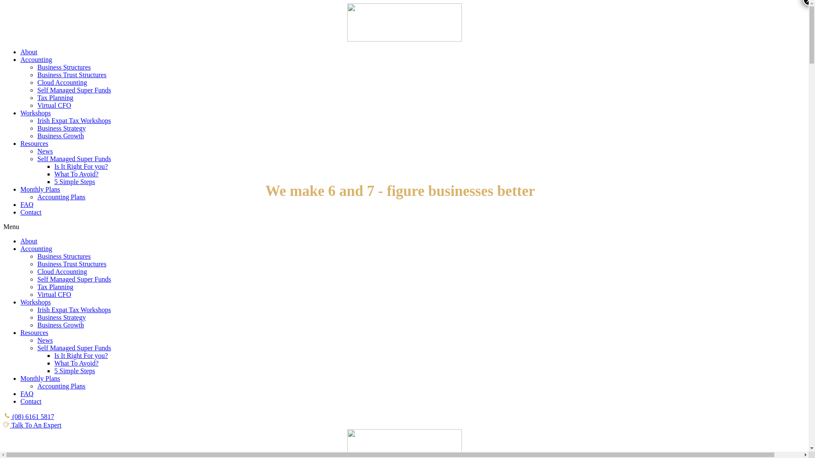  What do you see at coordinates (74, 90) in the screenshot?
I see `Self Managed Super Funds` at bounding box center [74, 90].